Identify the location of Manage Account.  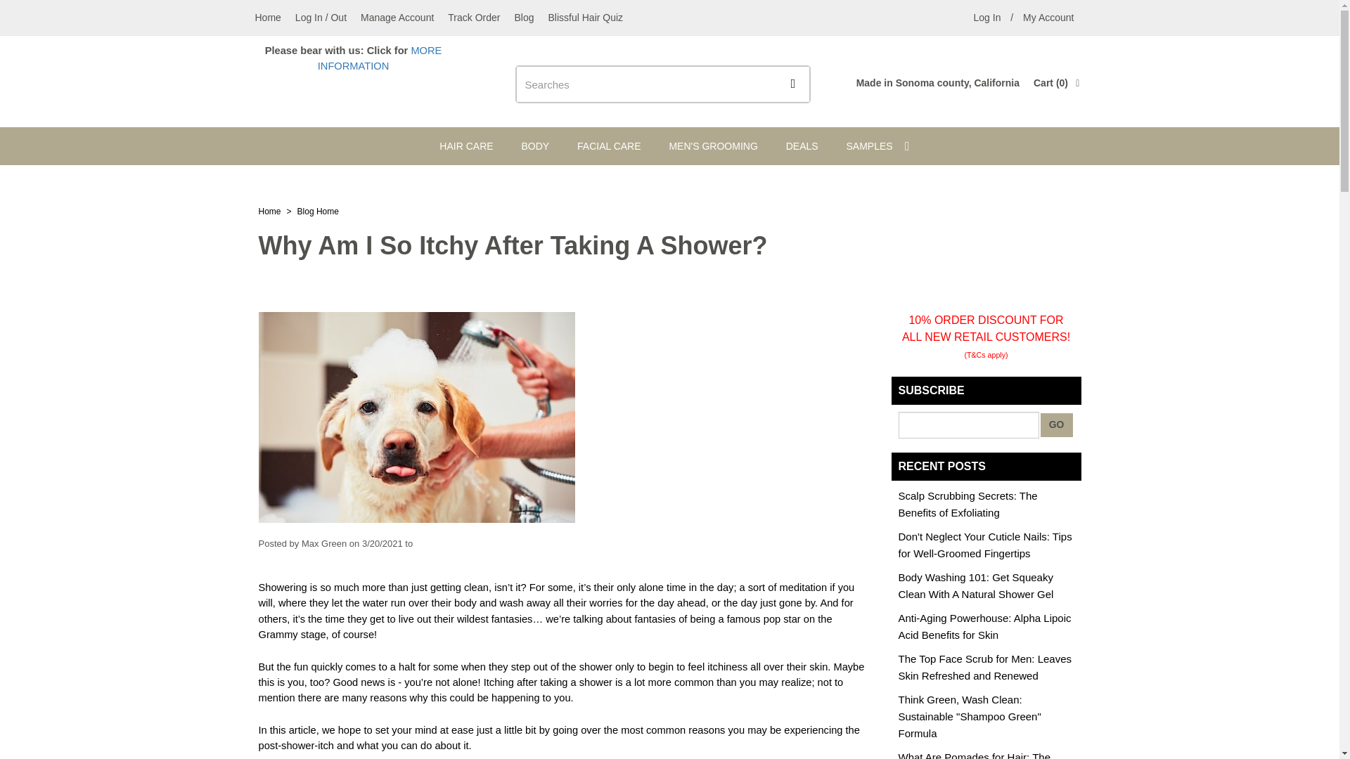
(524, 17).